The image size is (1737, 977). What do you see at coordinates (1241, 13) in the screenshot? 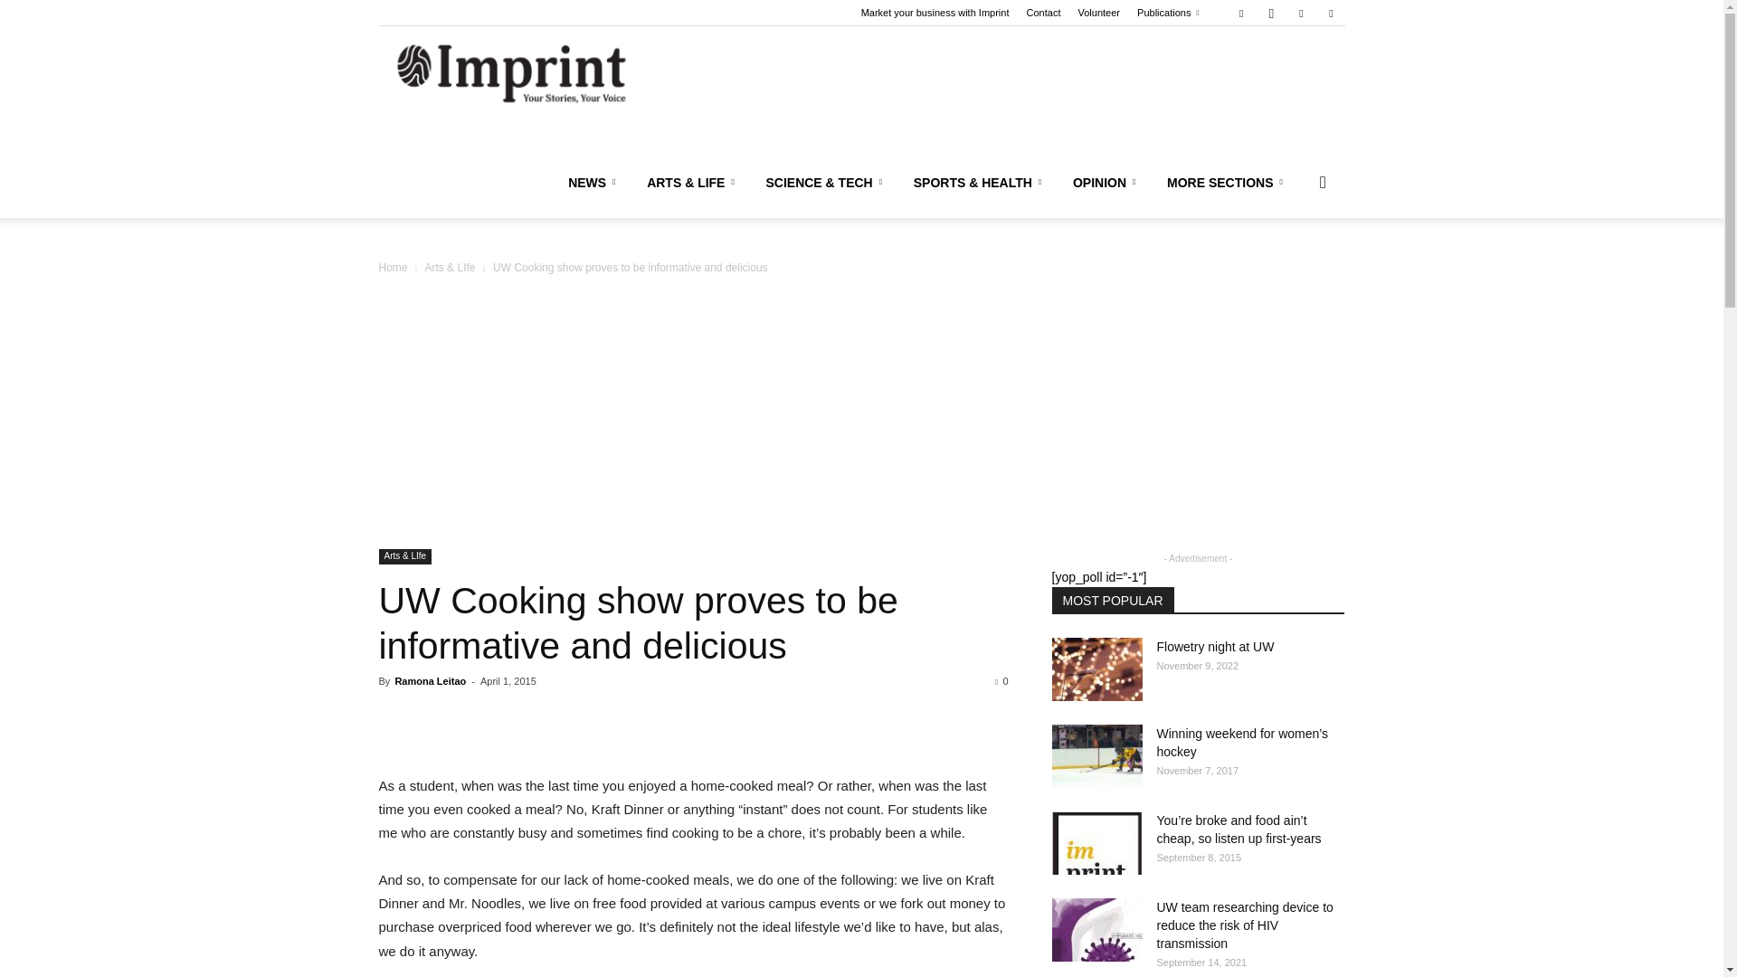
I see `Facebook` at bounding box center [1241, 13].